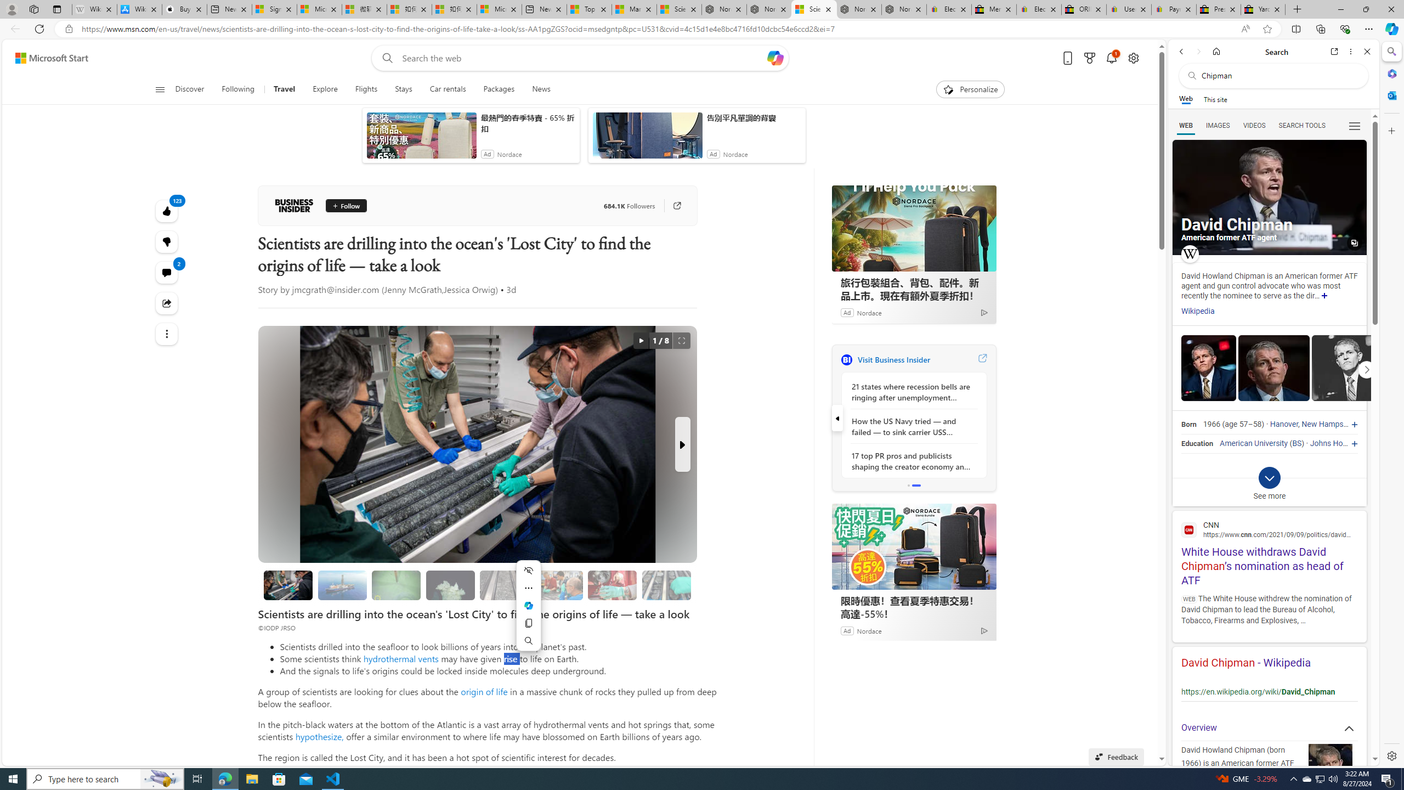 The height and width of the screenshot is (790, 1404). What do you see at coordinates (1089, 58) in the screenshot?
I see `Microsoft rewards` at bounding box center [1089, 58].